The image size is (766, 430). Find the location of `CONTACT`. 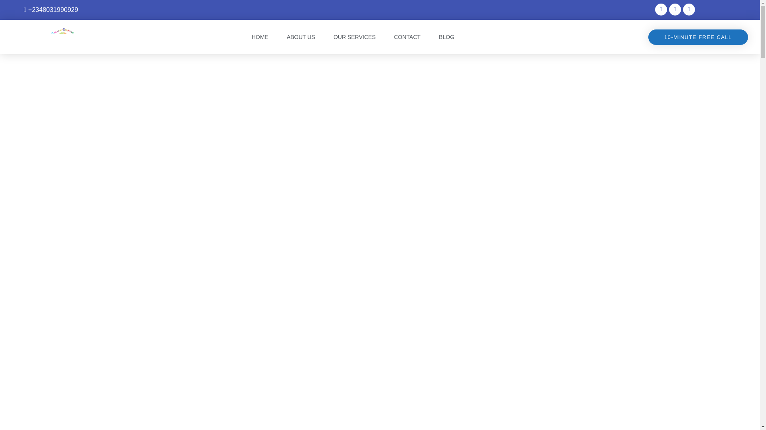

CONTACT is located at coordinates (407, 37).